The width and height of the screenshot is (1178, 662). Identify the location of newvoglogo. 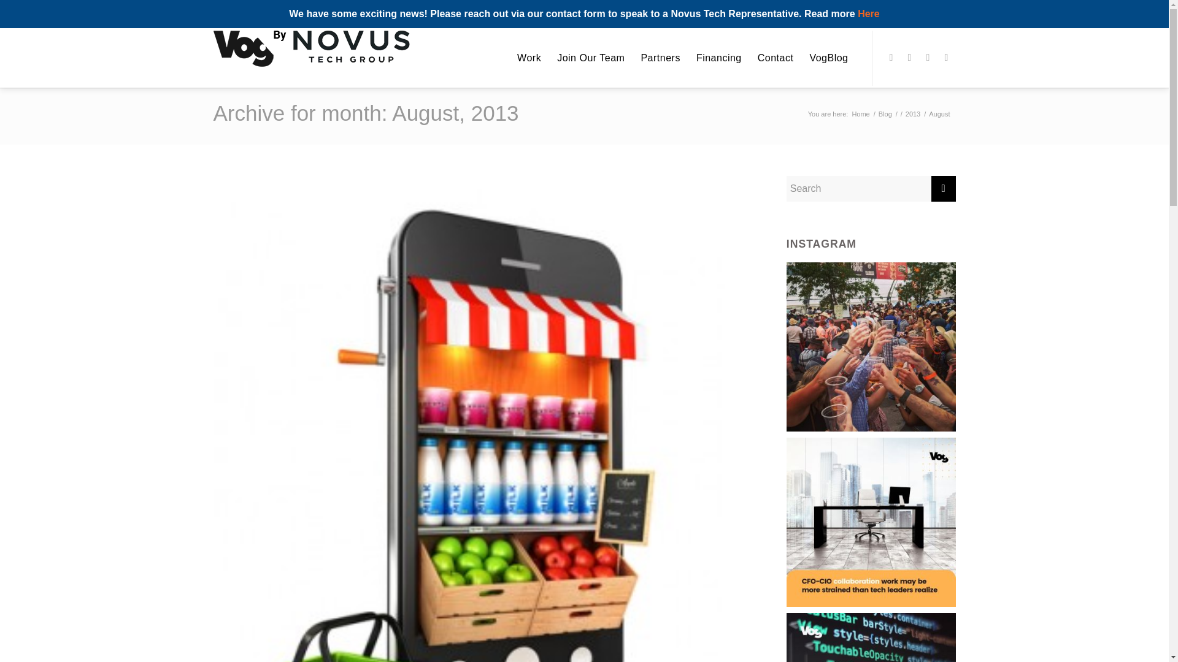
(312, 49).